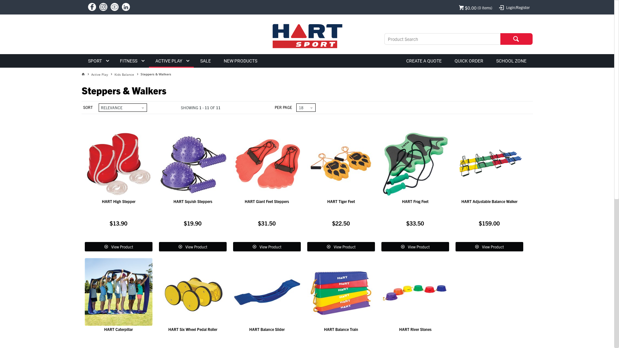  I want to click on View Product, so click(118, 247).